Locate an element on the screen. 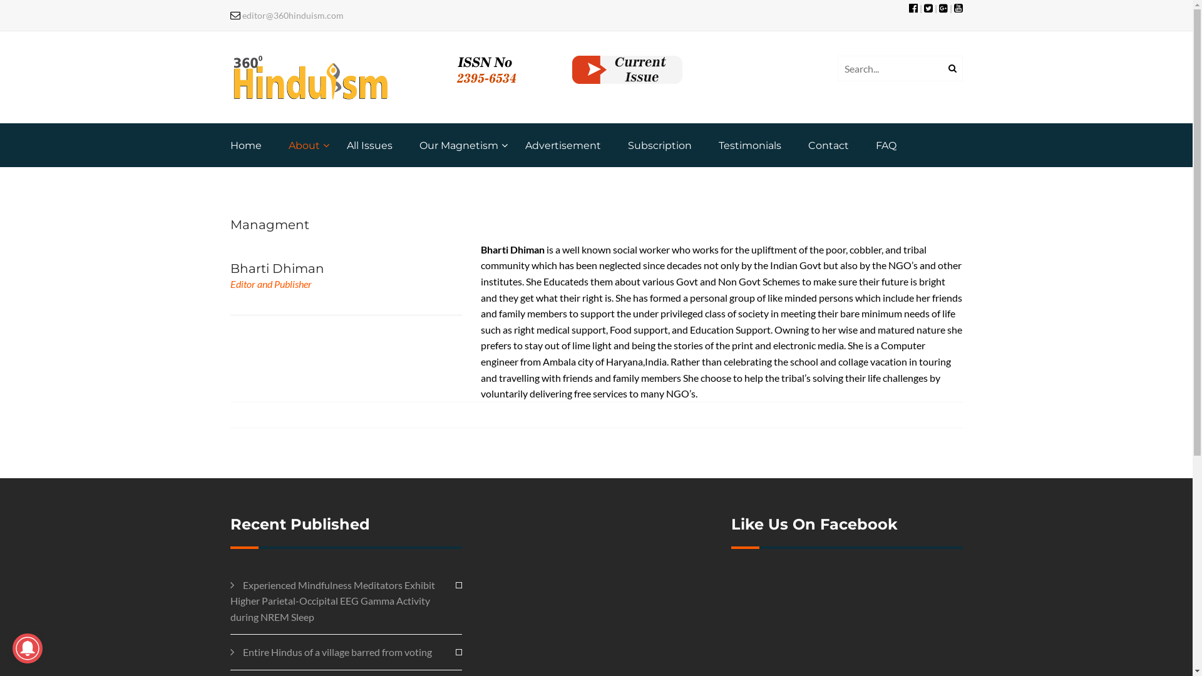  Great Indian Irony is located at coordinates (538, 366).